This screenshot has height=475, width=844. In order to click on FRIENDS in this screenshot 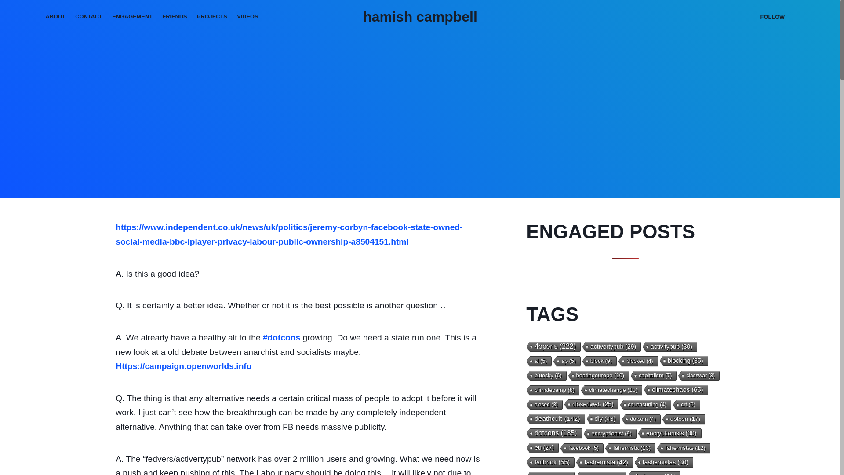, I will do `click(175, 17)`.